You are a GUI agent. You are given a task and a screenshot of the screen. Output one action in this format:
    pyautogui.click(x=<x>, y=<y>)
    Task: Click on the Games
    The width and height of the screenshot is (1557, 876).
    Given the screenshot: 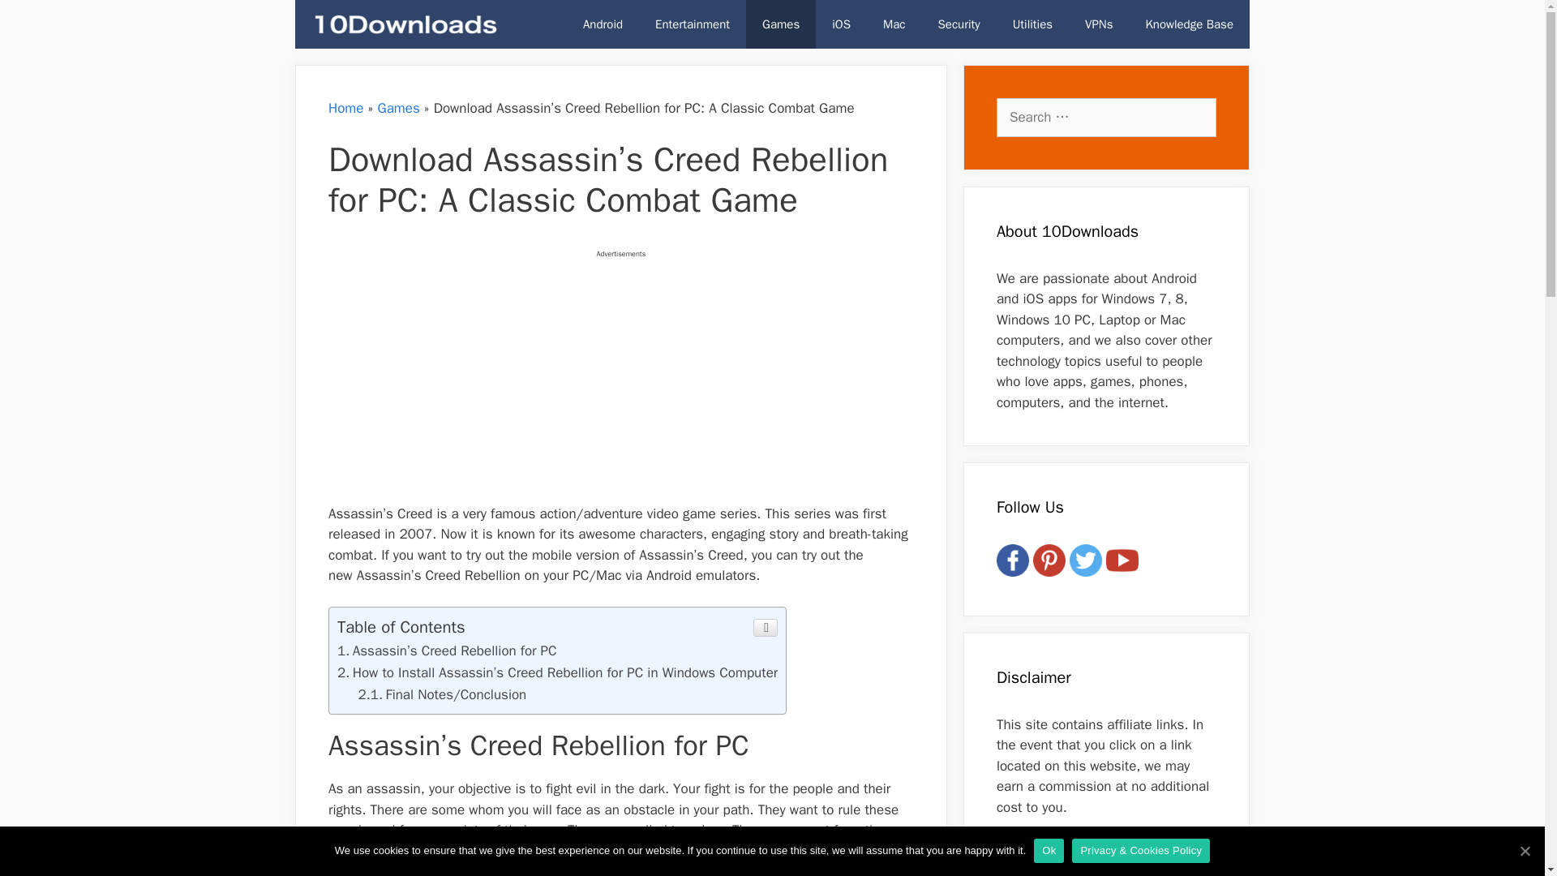 What is the action you would take?
    pyautogui.click(x=780, y=24)
    